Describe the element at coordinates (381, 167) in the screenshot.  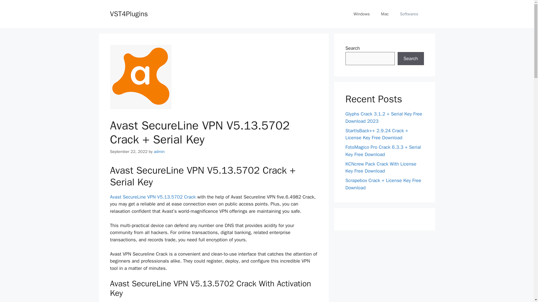
I see `KCNcrew Pack Crack With License Key Free Download` at that location.